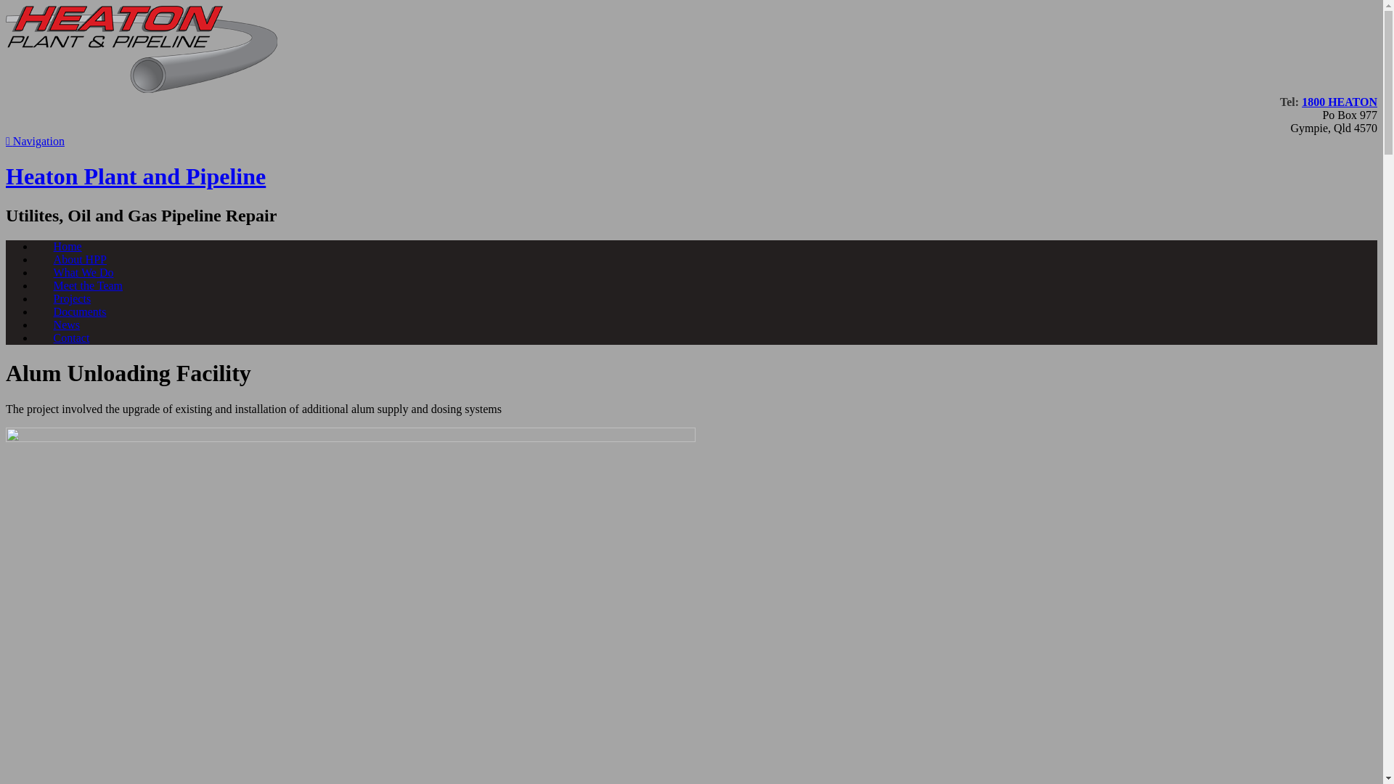 The image size is (1394, 784). I want to click on 1800 HEATON, so click(1340, 102).